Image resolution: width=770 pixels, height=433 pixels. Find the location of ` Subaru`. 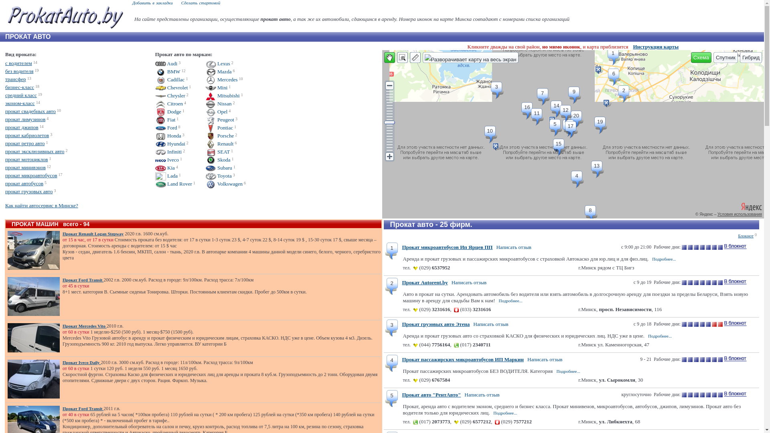

 Subaru is located at coordinates (219, 168).